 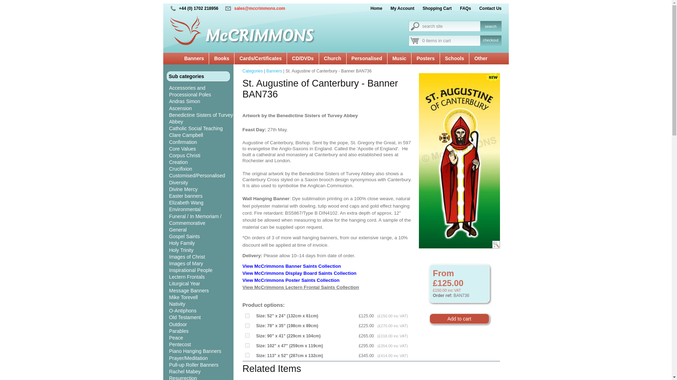 What do you see at coordinates (487, 8) in the screenshot?
I see `Contact Us` at bounding box center [487, 8].